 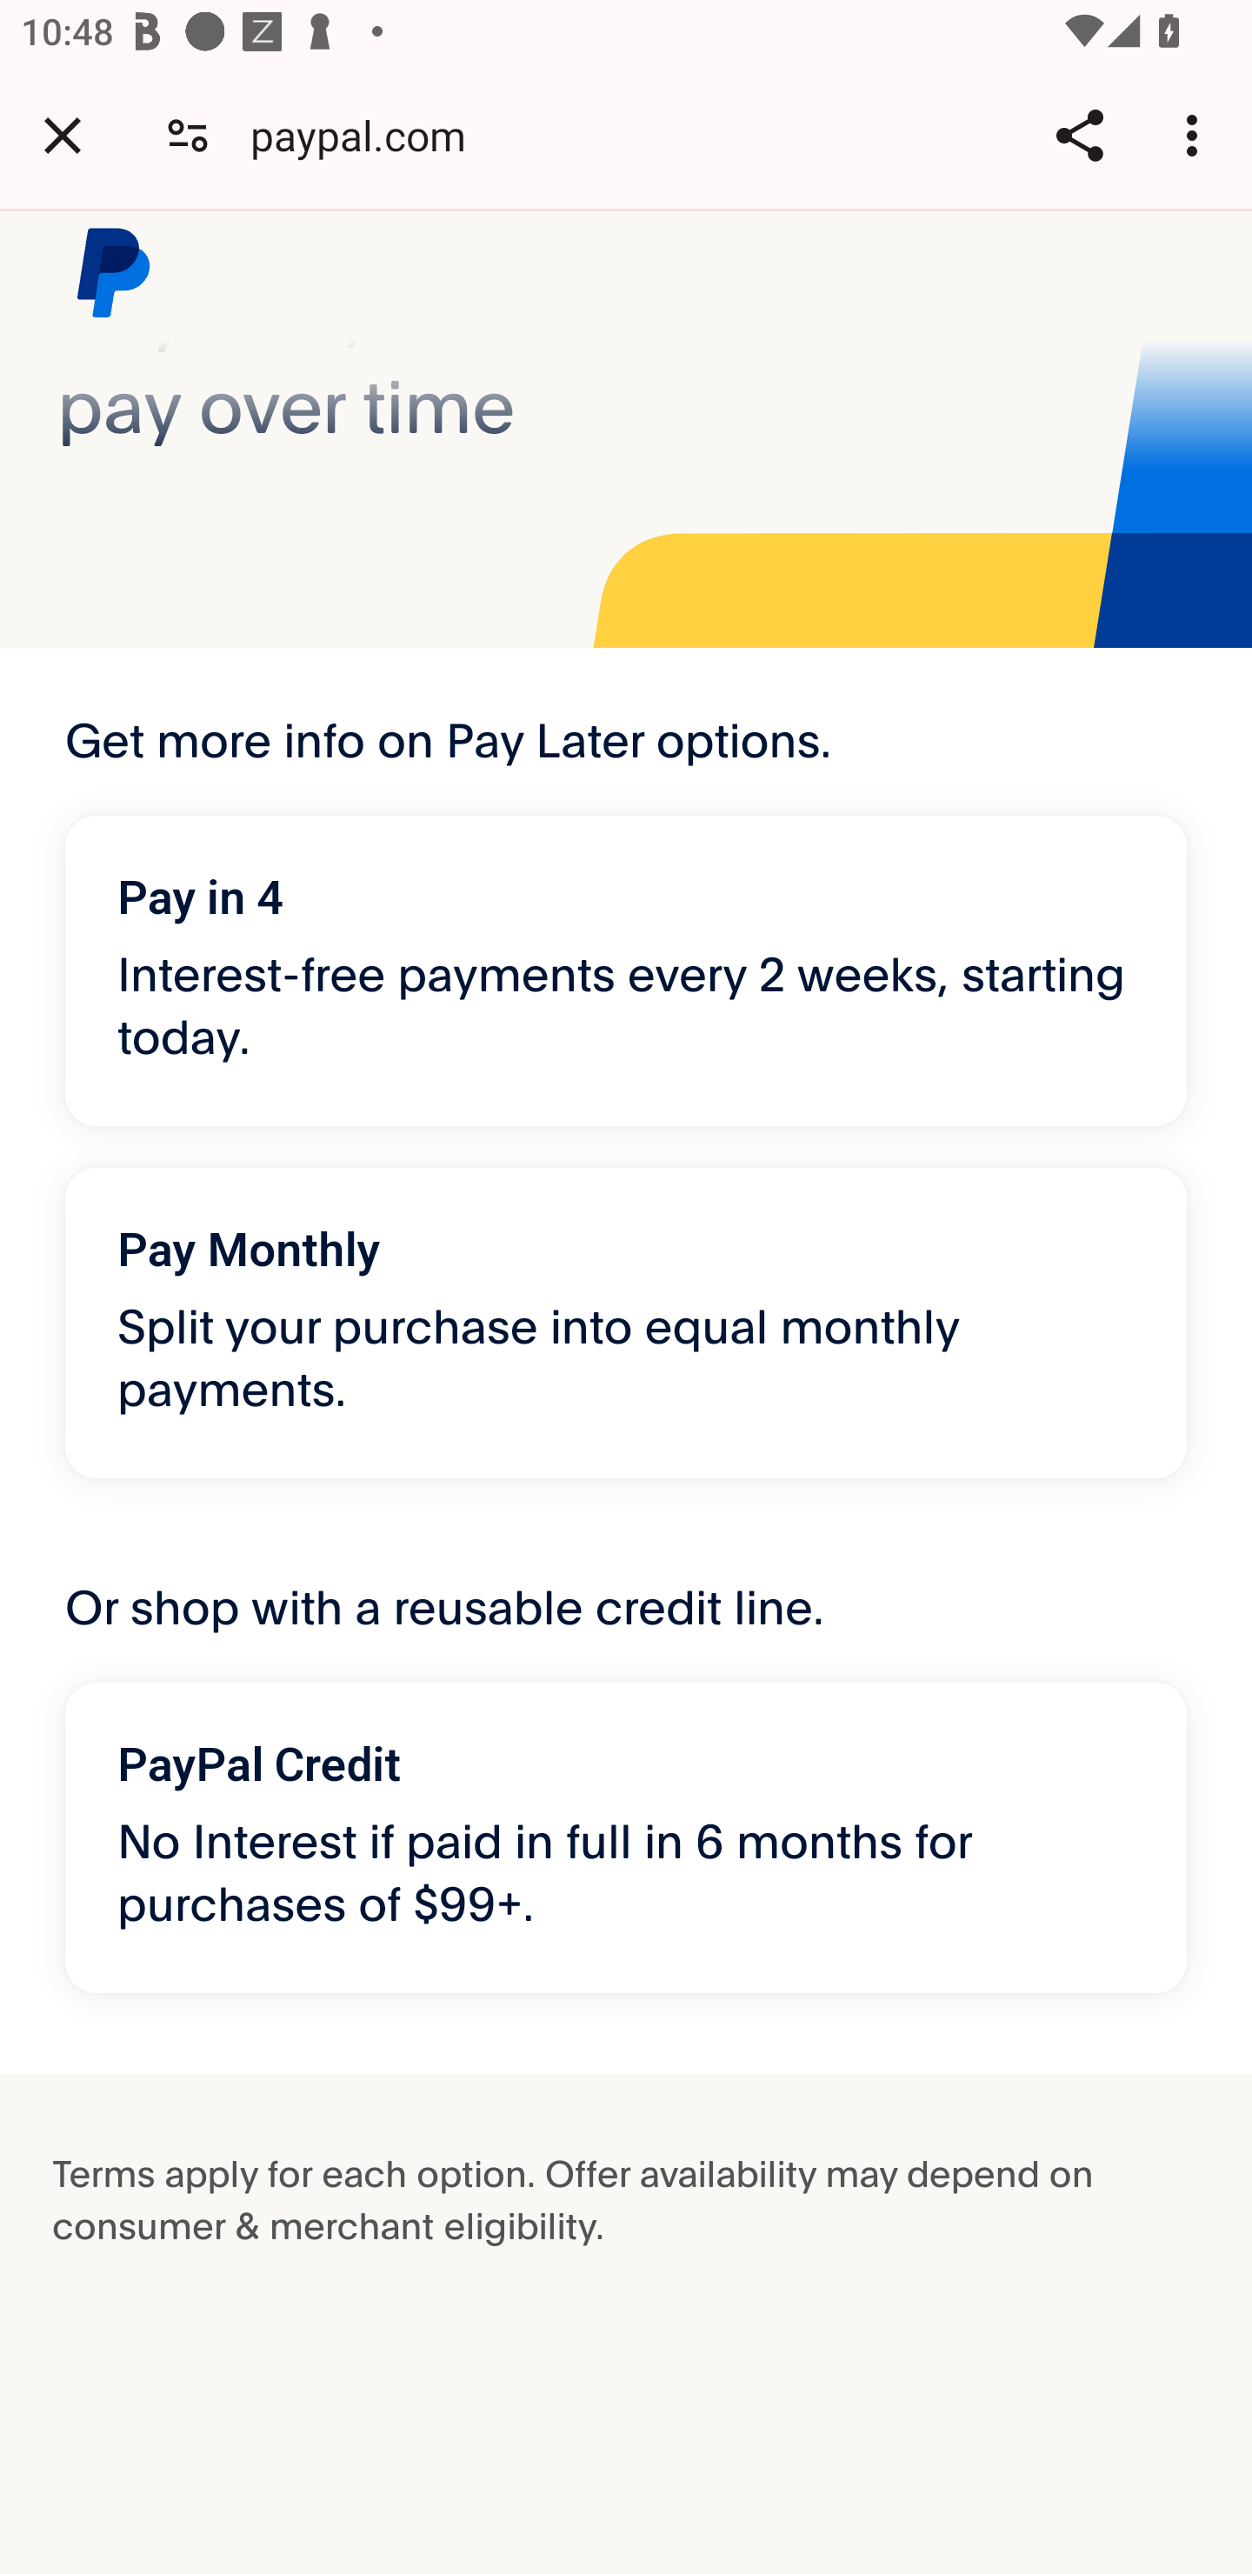 I want to click on Customize and control Google Chrome, so click(x=1196, y=135).